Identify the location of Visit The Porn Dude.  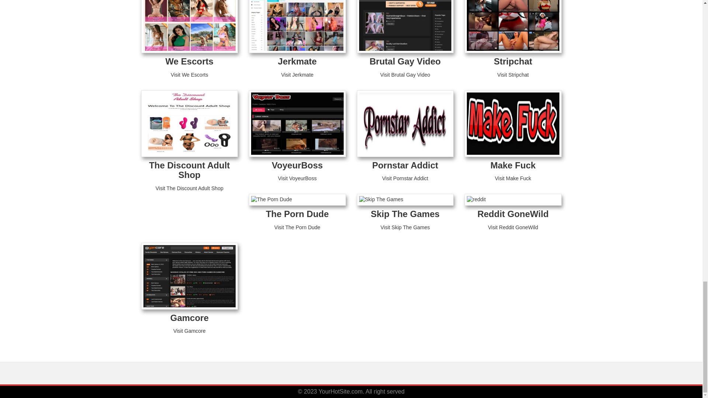
(297, 227).